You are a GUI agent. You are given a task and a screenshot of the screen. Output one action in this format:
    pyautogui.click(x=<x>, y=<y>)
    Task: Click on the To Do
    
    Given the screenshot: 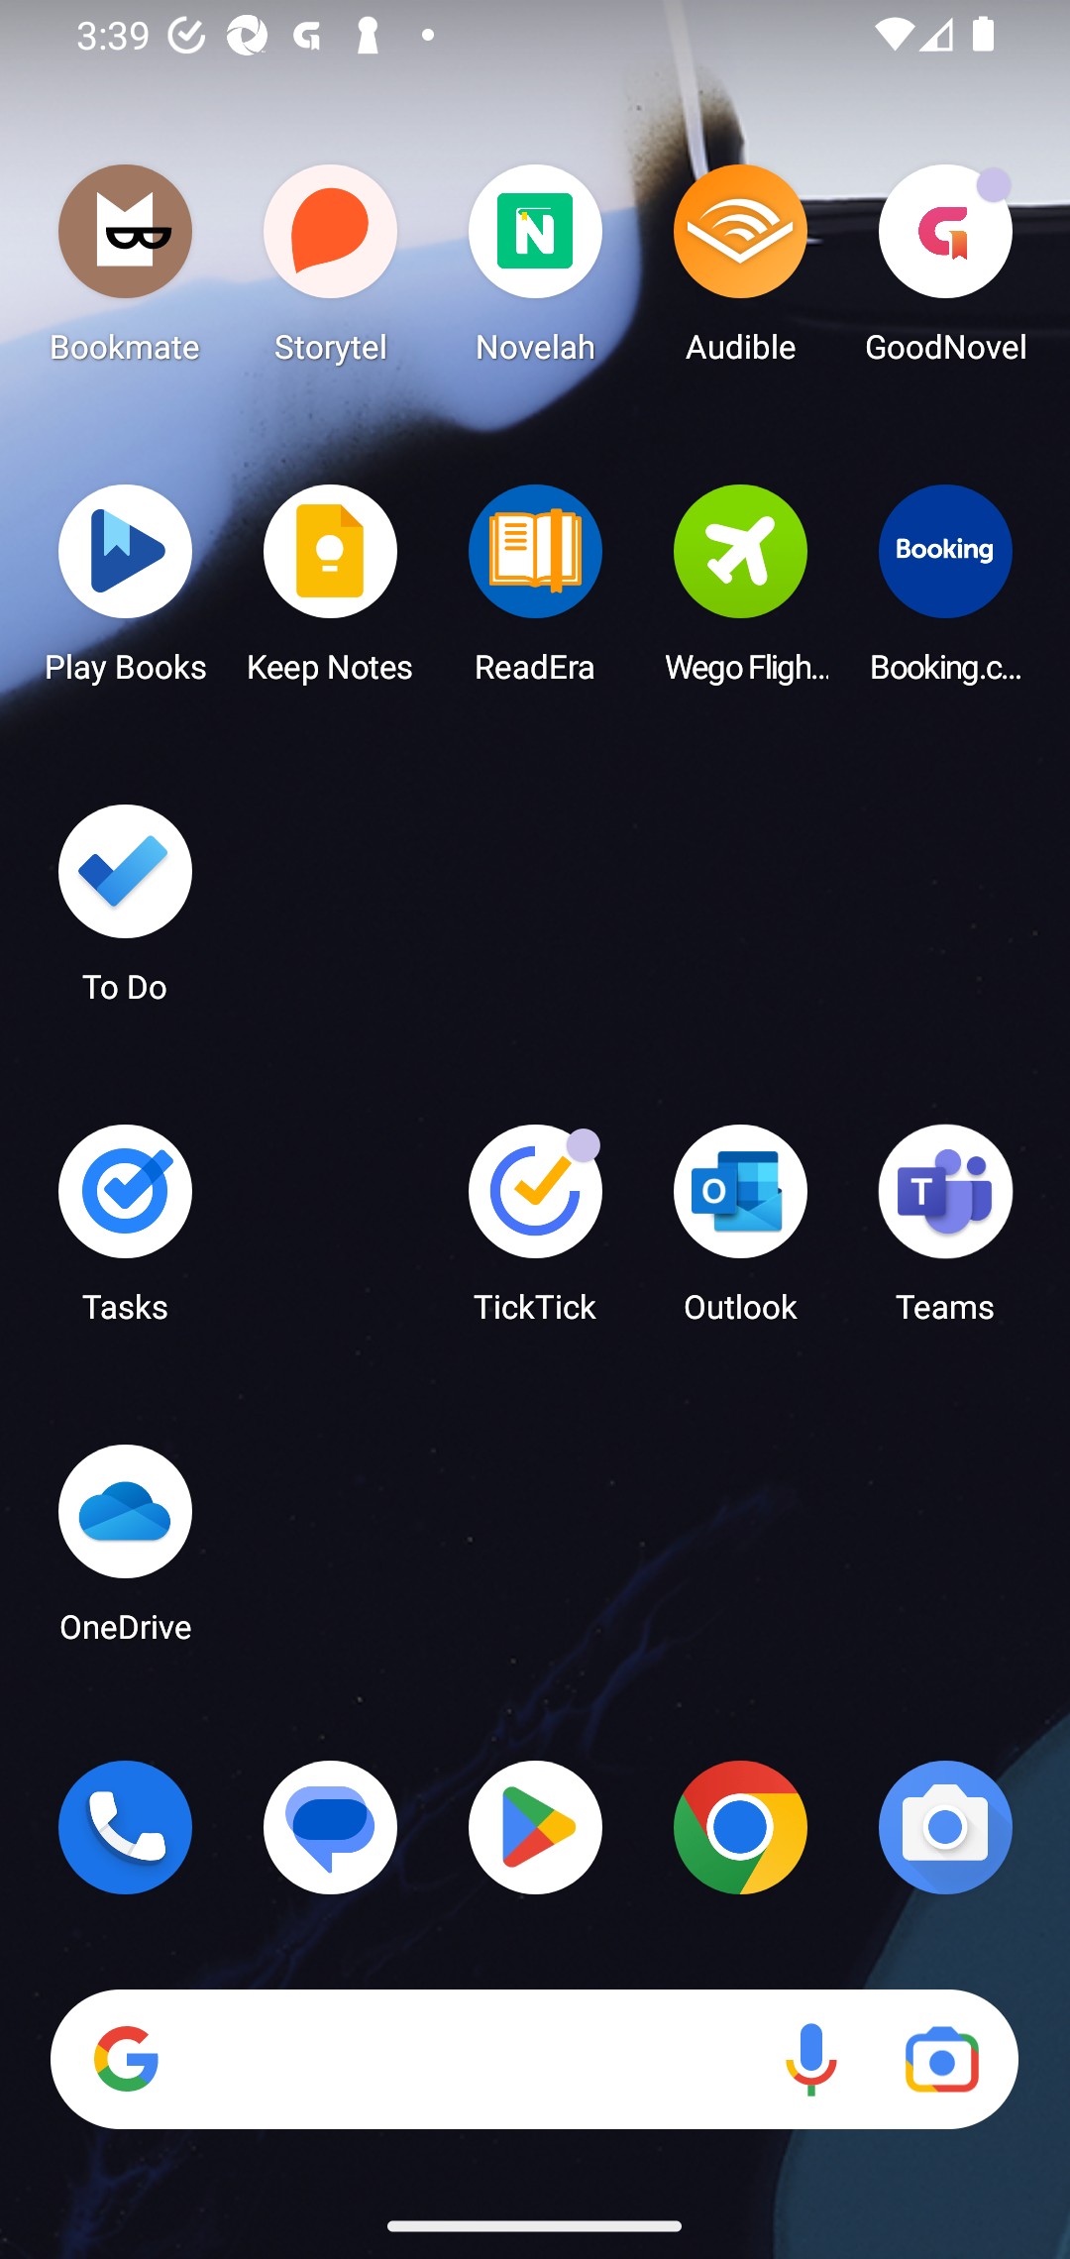 What is the action you would take?
    pyautogui.click(x=125, y=913)
    